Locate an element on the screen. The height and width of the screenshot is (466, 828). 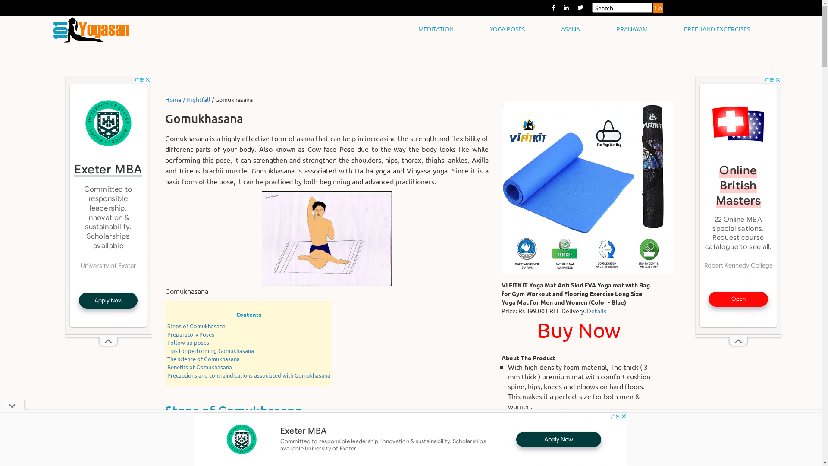
Go is located at coordinates (658, 8).